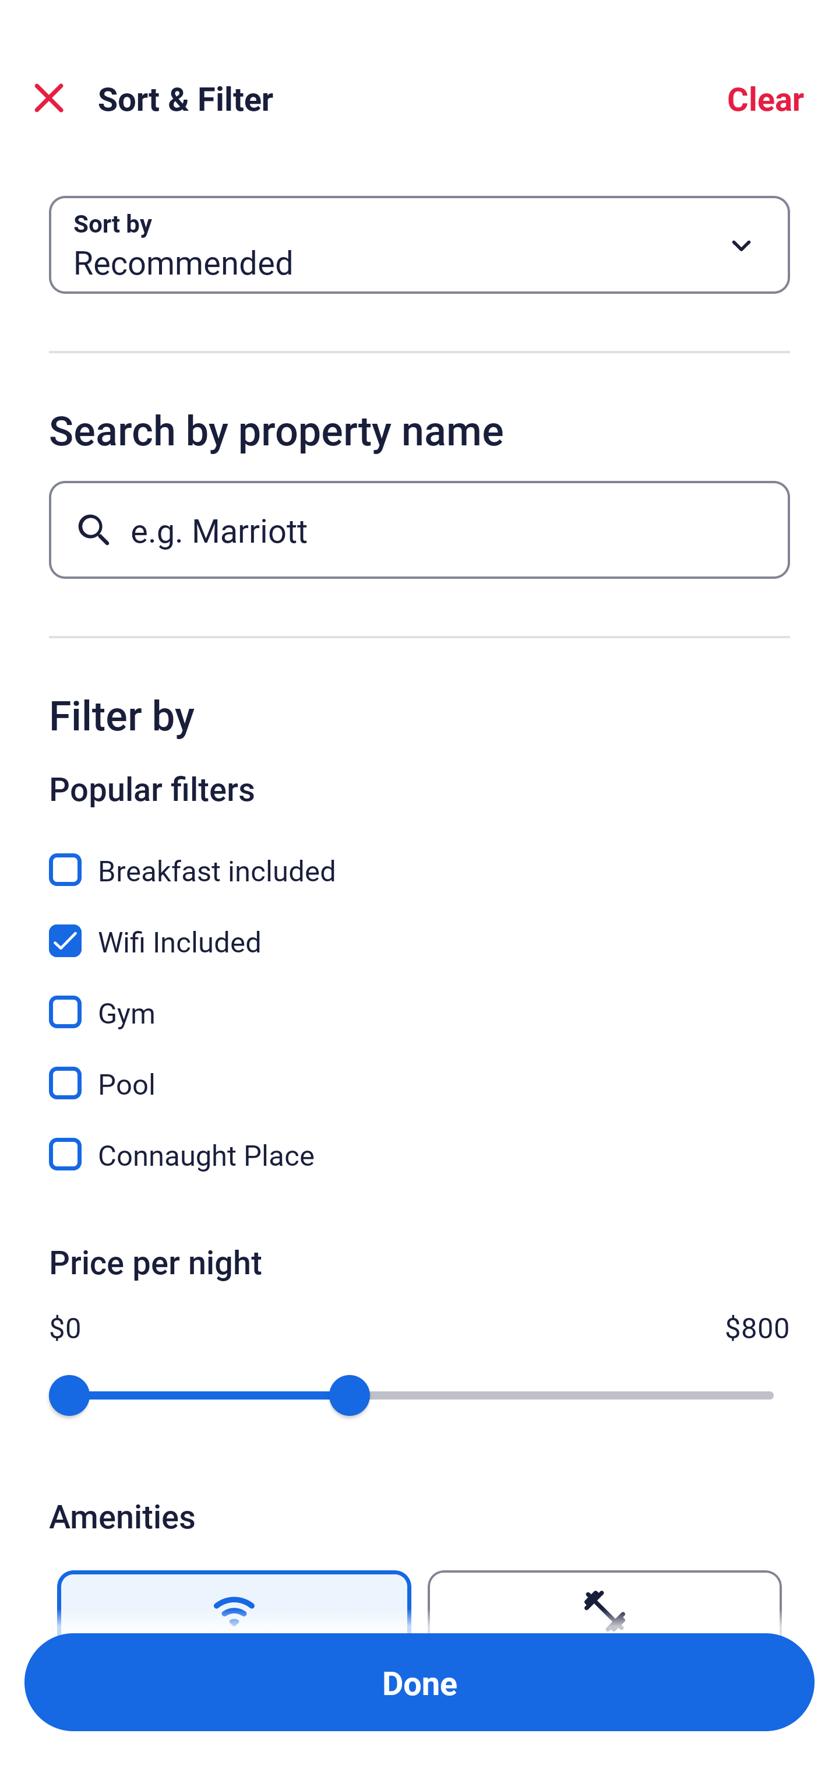  What do you see at coordinates (419, 1154) in the screenshot?
I see `Connaught Place, Connaught Place` at bounding box center [419, 1154].